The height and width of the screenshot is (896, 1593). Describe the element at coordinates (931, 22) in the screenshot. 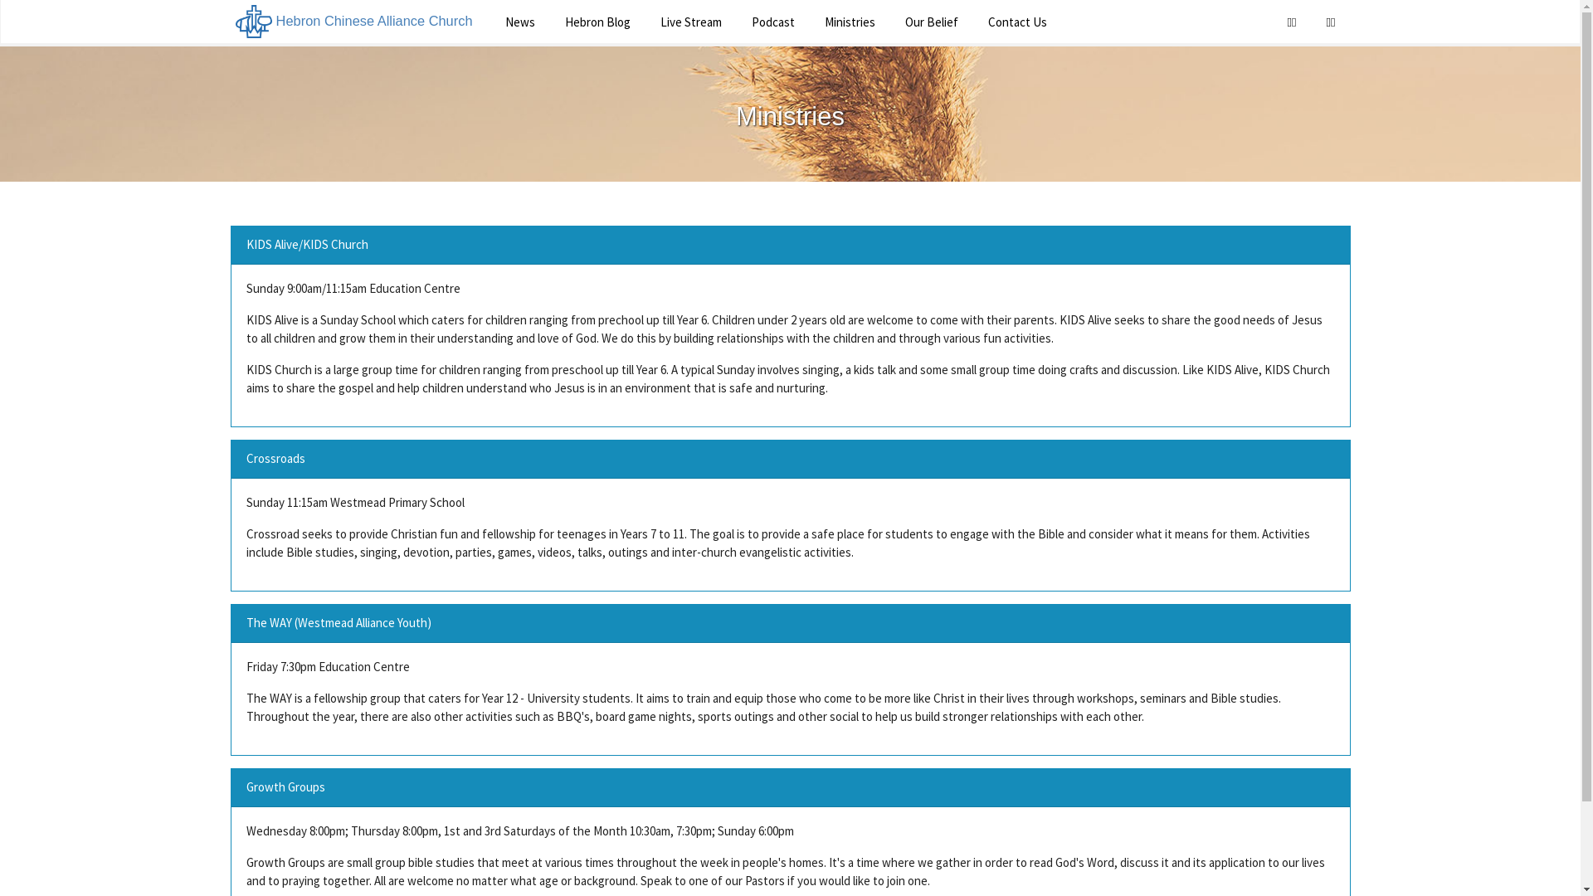

I see `Our Belief` at that location.